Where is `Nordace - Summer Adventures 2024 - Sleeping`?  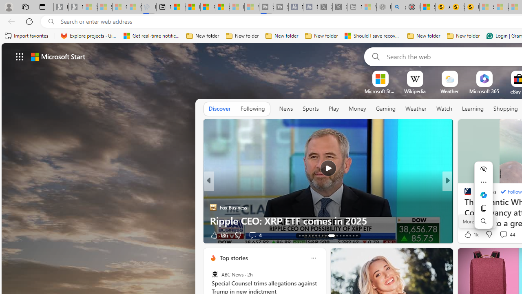 Nordace - Summer Adventures 2024 - Sleeping is located at coordinates (384, 7).